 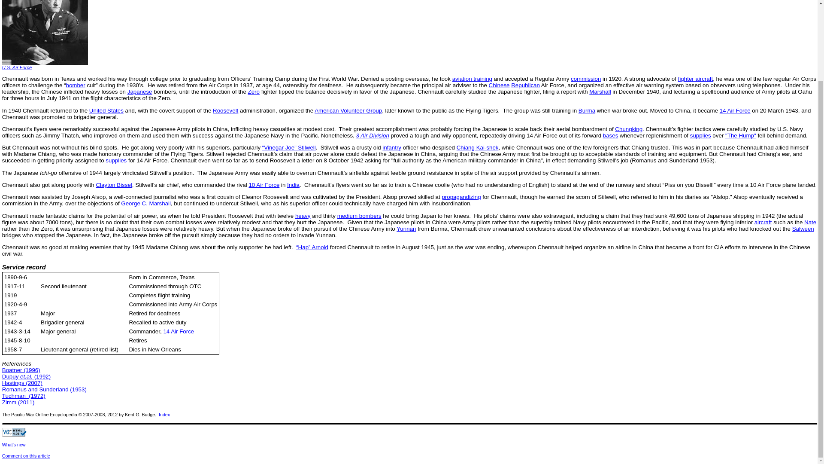 I want to click on Chungking, so click(x=628, y=129).